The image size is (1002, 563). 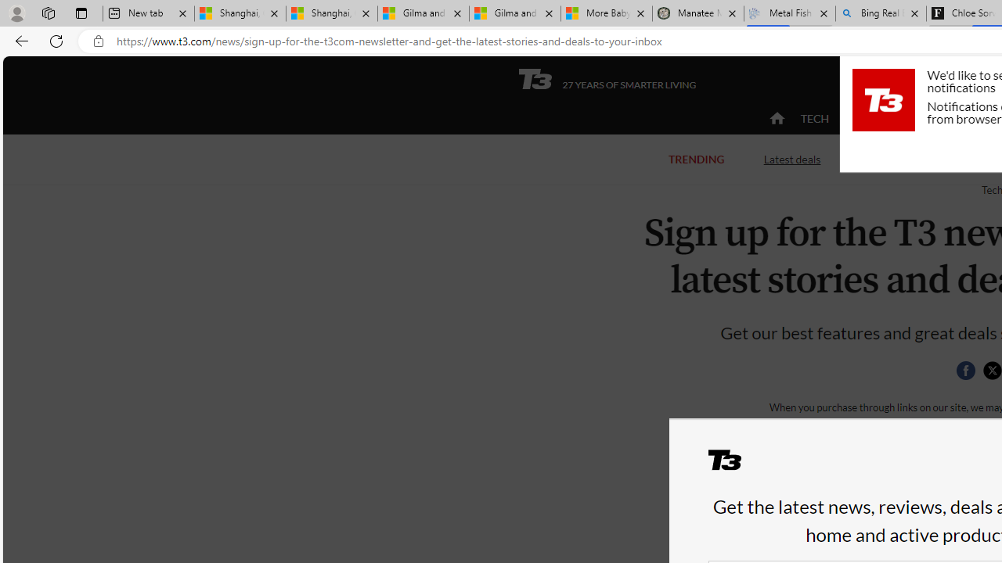 What do you see at coordinates (883, 99) in the screenshot?
I see `t3.com Logo` at bounding box center [883, 99].